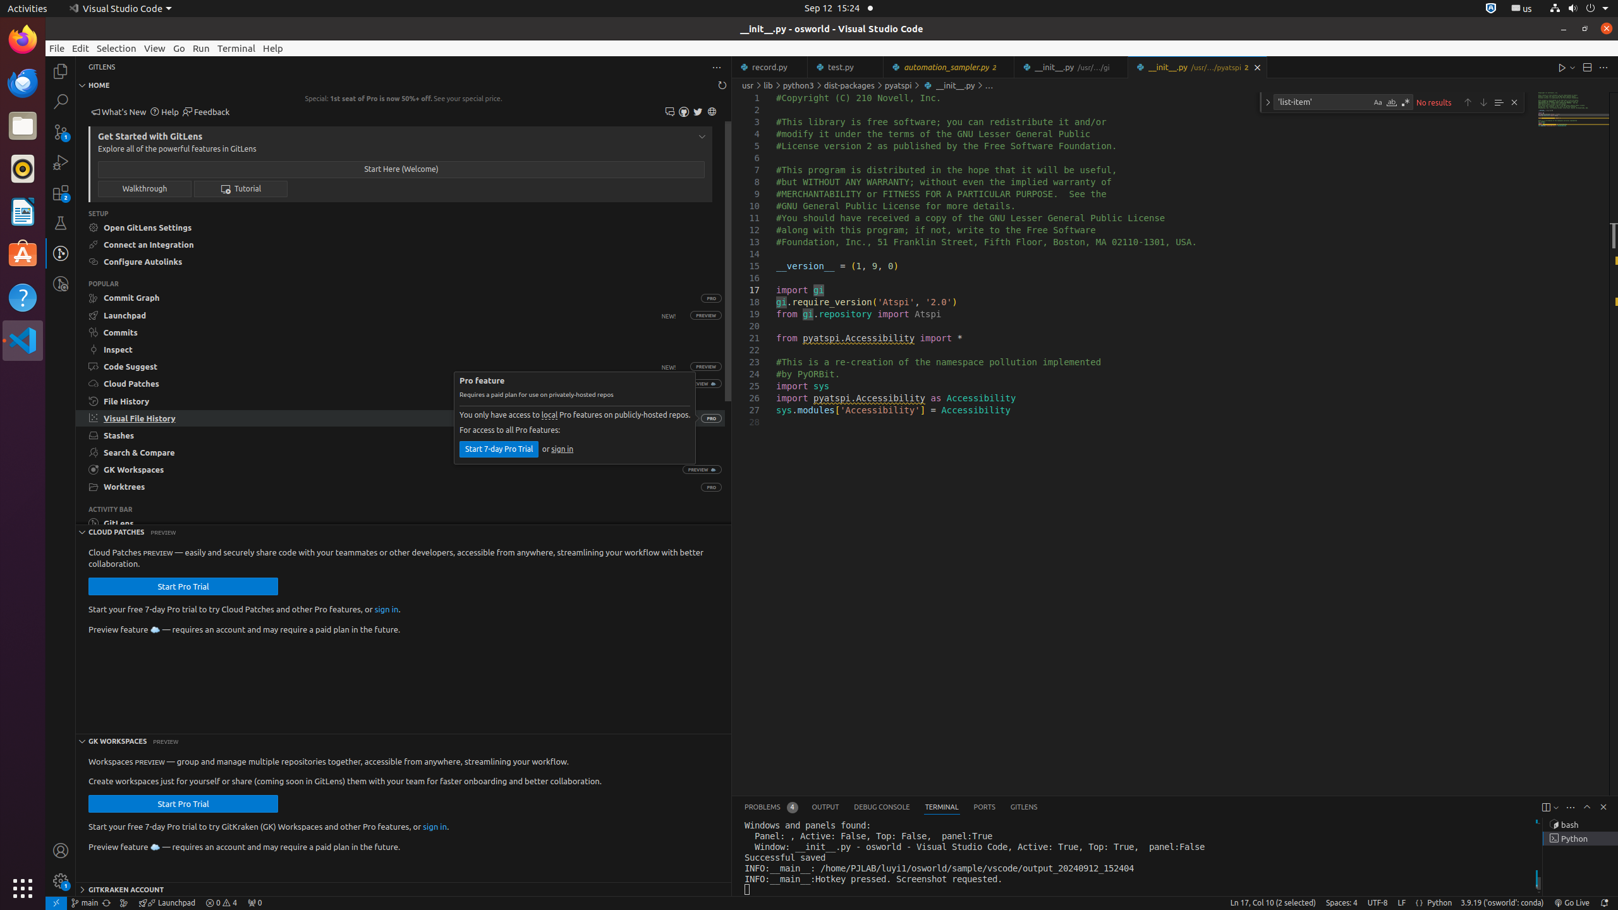 The image size is (1618, 910). I want to click on What's New, so click(119, 112).